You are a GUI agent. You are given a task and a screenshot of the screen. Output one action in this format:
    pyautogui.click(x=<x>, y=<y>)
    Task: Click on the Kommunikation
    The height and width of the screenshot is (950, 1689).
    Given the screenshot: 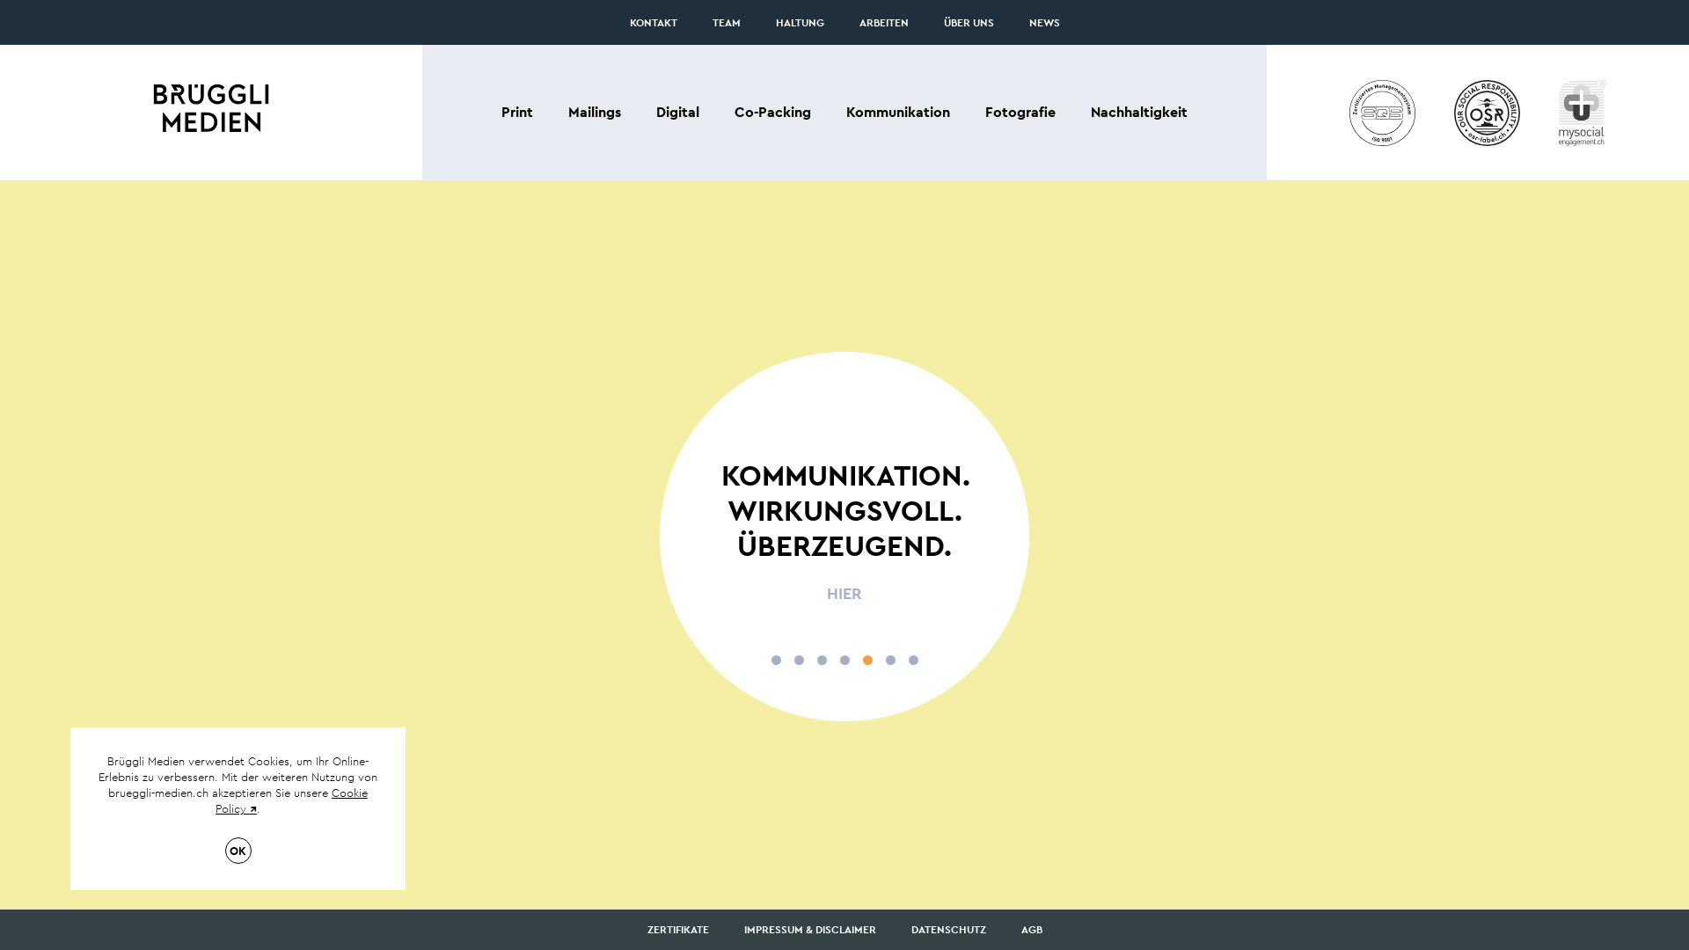 What is the action you would take?
    pyautogui.click(x=898, y=113)
    